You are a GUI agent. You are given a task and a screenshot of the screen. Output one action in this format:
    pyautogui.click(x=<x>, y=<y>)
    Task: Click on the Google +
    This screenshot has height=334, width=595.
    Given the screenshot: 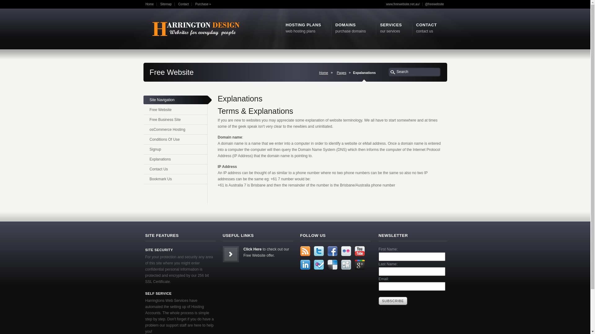 What is the action you would take?
    pyautogui.click(x=359, y=265)
    